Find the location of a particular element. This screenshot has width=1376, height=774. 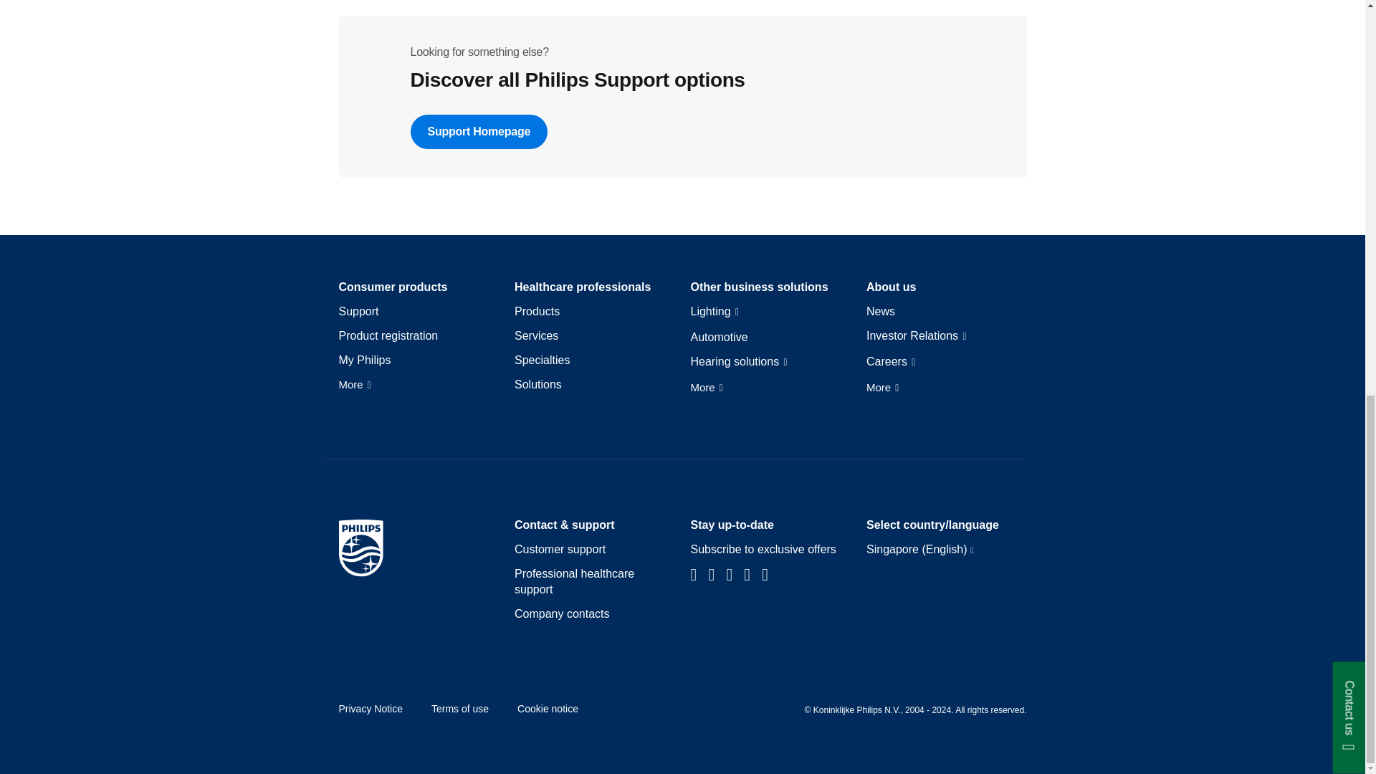

Product registration is located at coordinates (388, 335).